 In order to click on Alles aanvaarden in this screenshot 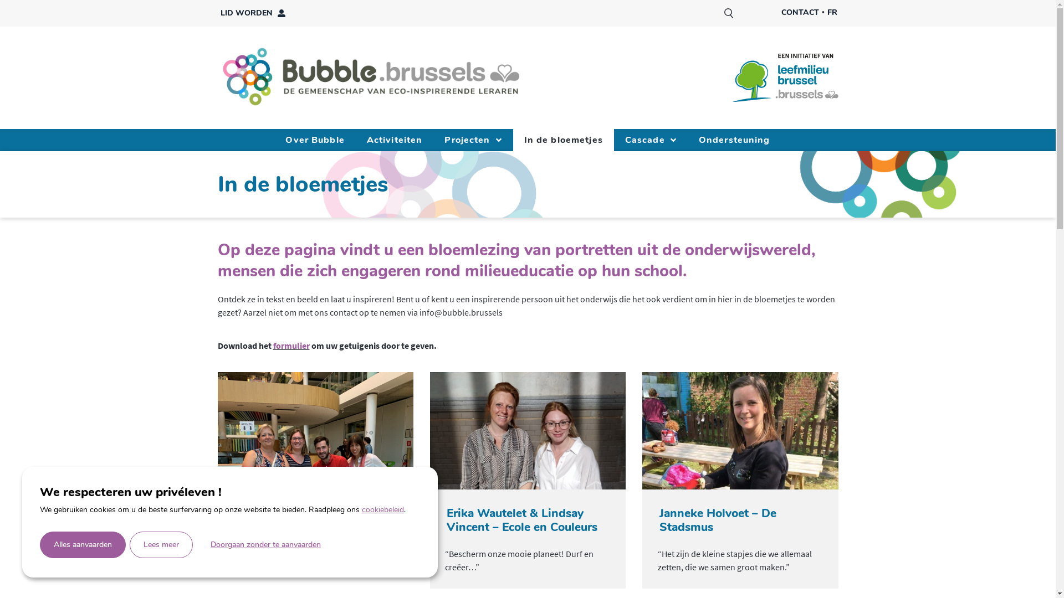, I will do `click(83, 545)`.